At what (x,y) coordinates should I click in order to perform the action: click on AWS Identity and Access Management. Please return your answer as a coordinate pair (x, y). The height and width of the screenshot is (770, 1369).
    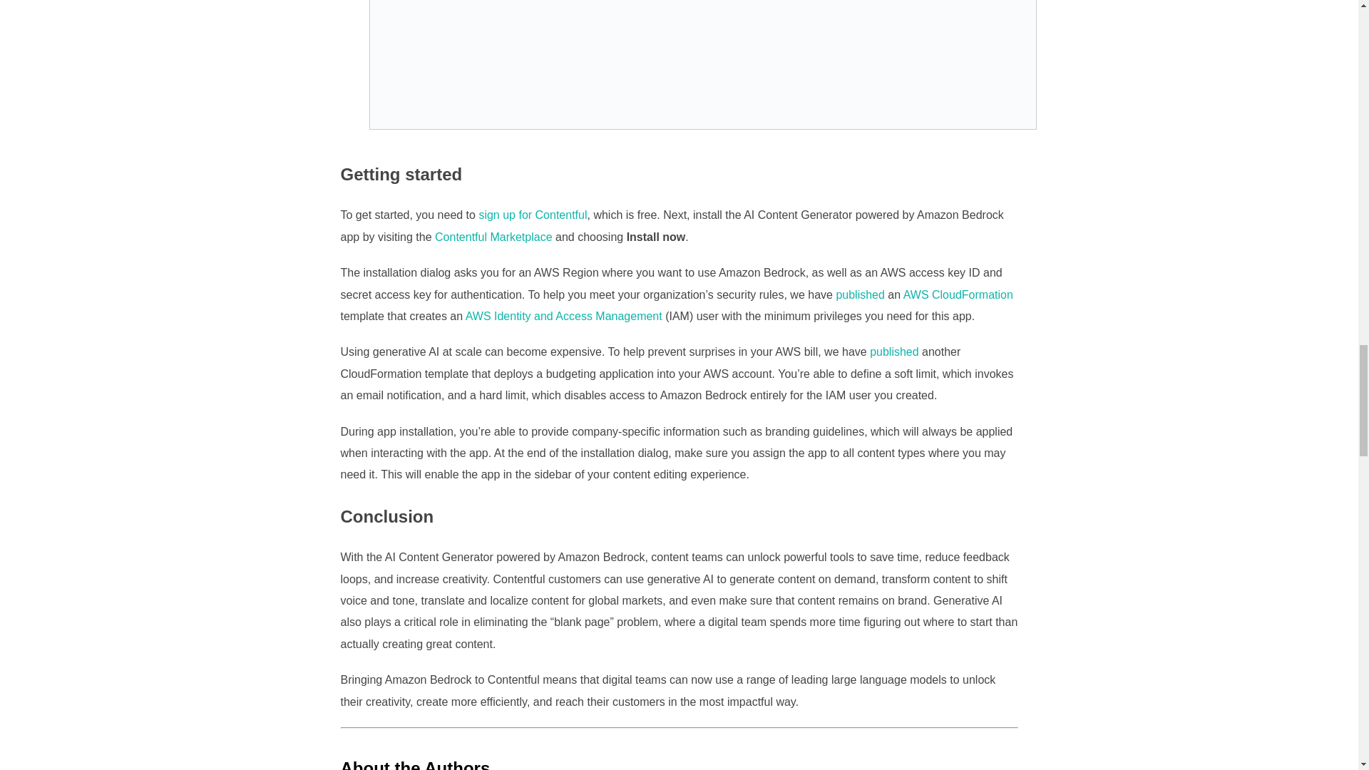
    Looking at the image, I should click on (563, 317).